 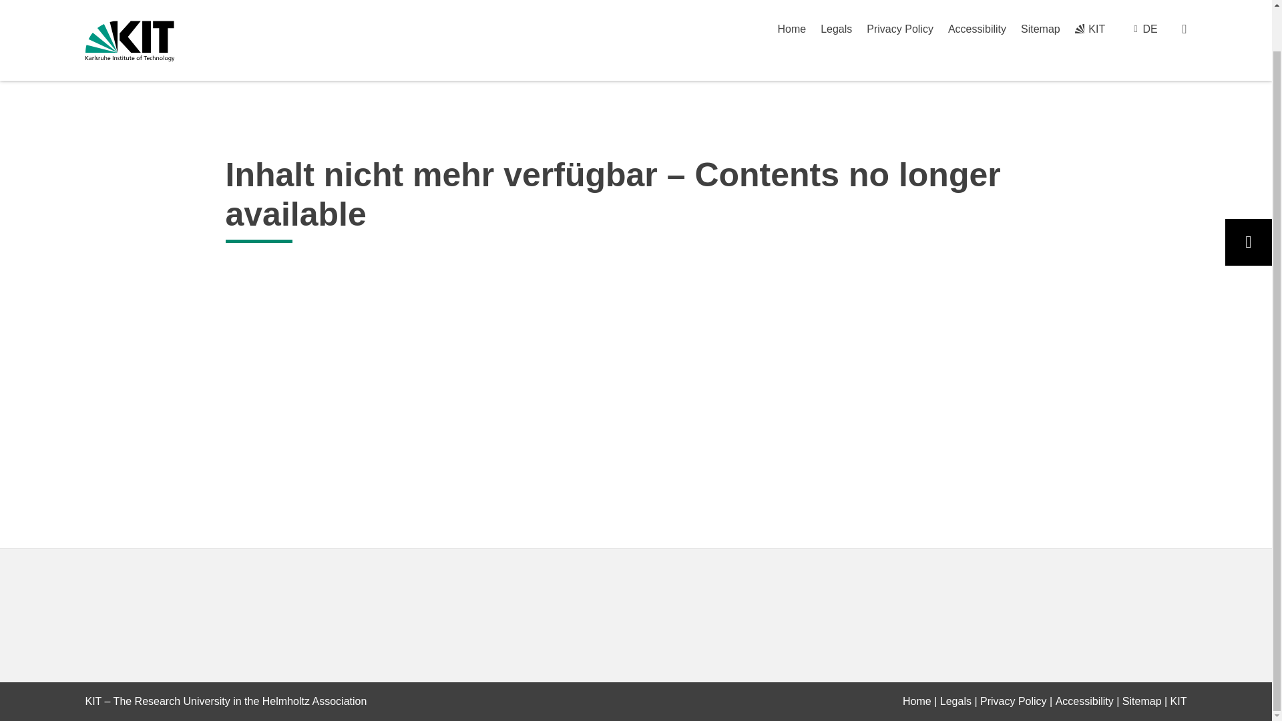 What do you see at coordinates (1084, 701) in the screenshot?
I see `Accessibility` at bounding box center [1084, 701].